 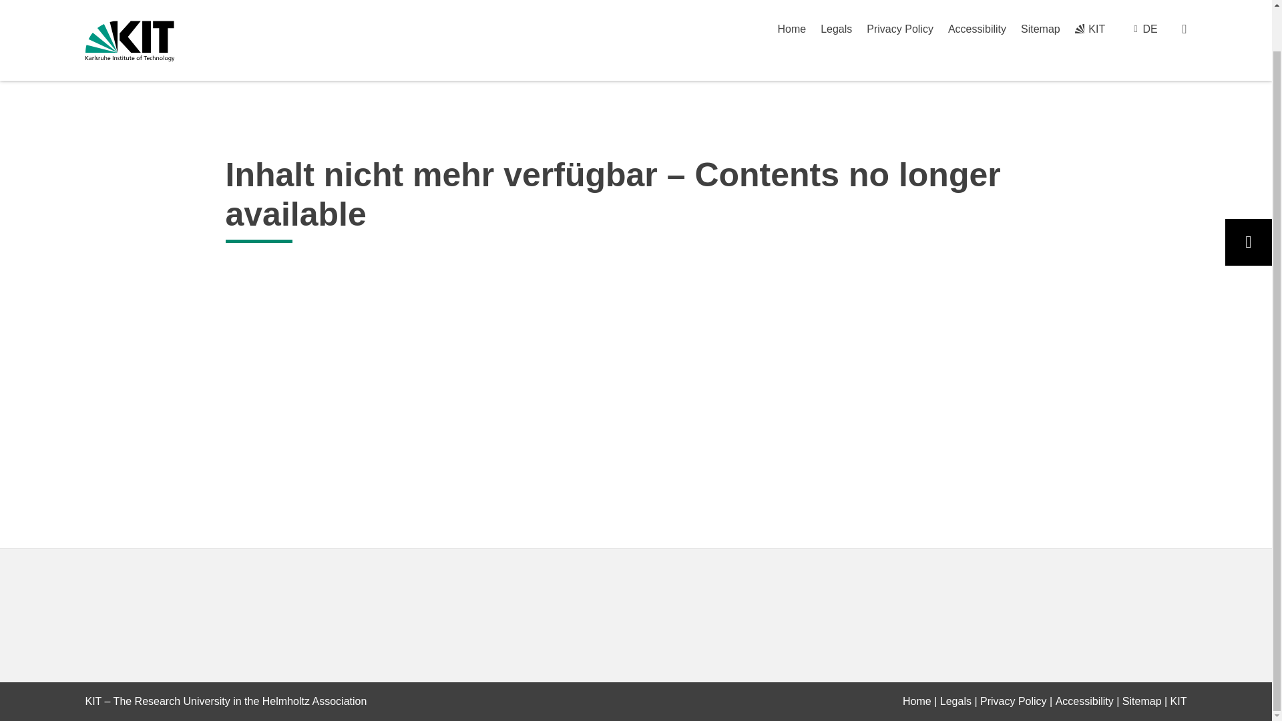 What do you see at coordinates (1084, 701) in the screenshot?
I see `Accessibility` at bounding box center [1084, 701].